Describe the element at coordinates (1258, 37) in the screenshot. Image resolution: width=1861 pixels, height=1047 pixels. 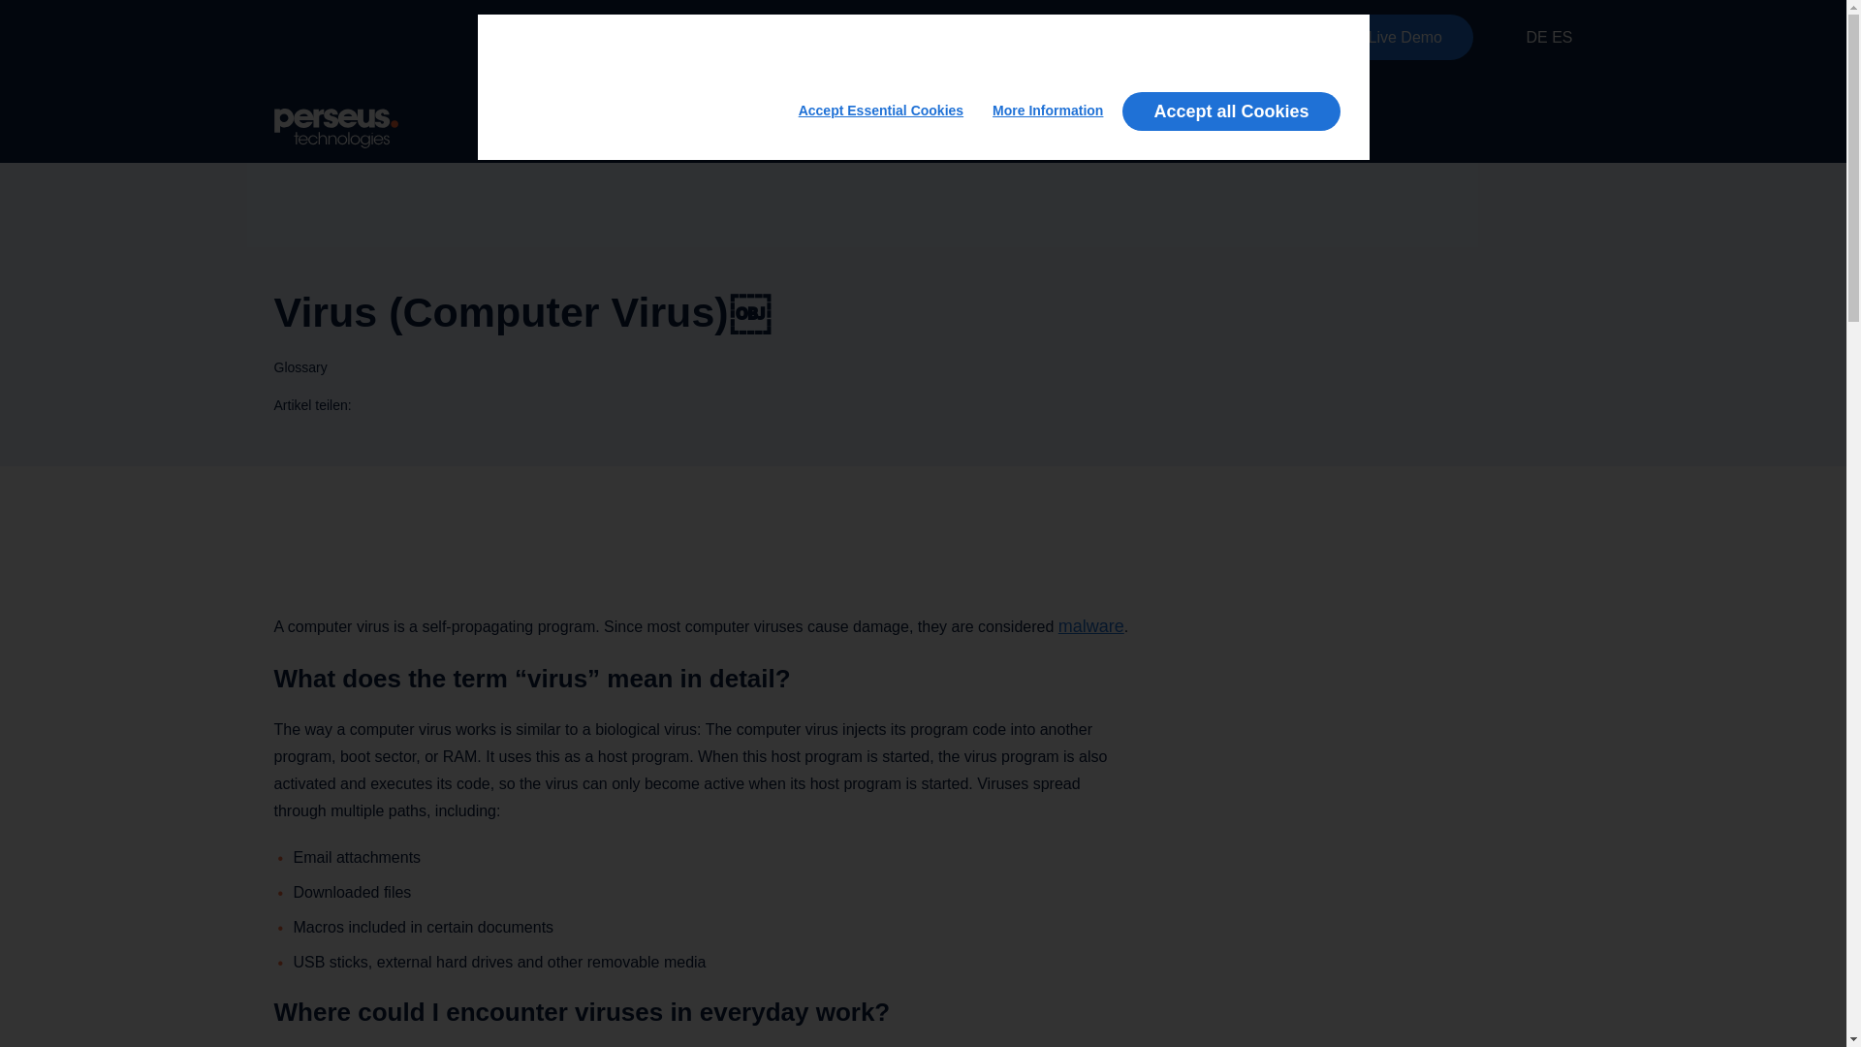
I see `Login` at that location.